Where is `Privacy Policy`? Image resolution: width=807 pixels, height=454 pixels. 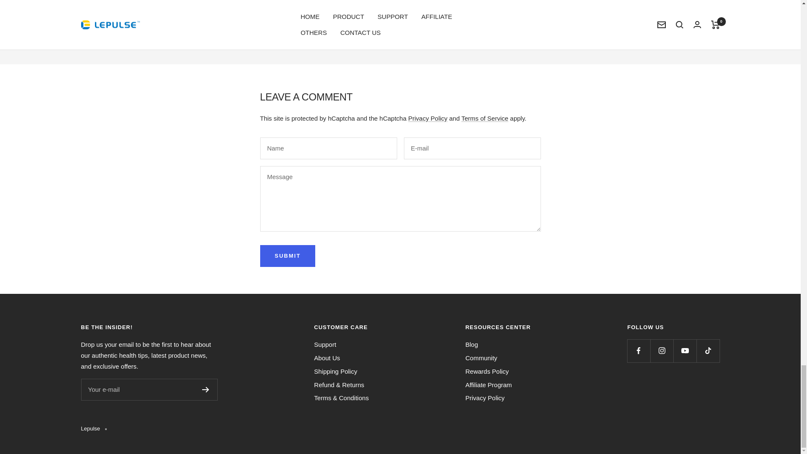
Privacy Policy is located at coordinates (427, 119).